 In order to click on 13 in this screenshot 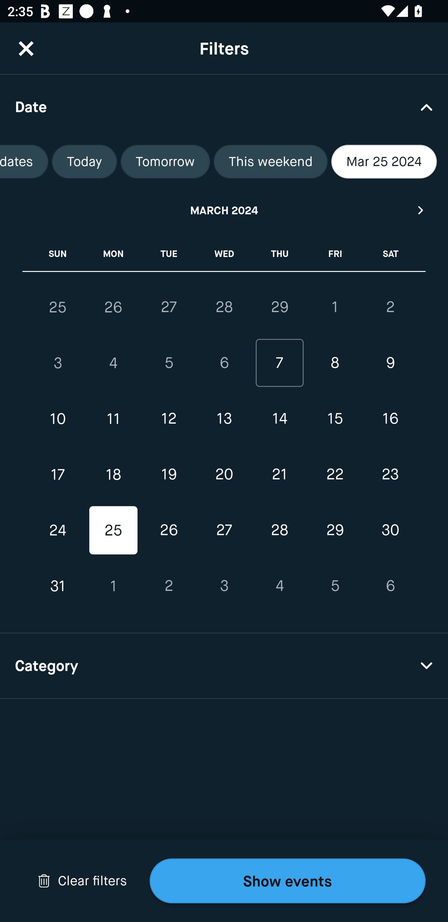, I will do `click(224, 419)`.